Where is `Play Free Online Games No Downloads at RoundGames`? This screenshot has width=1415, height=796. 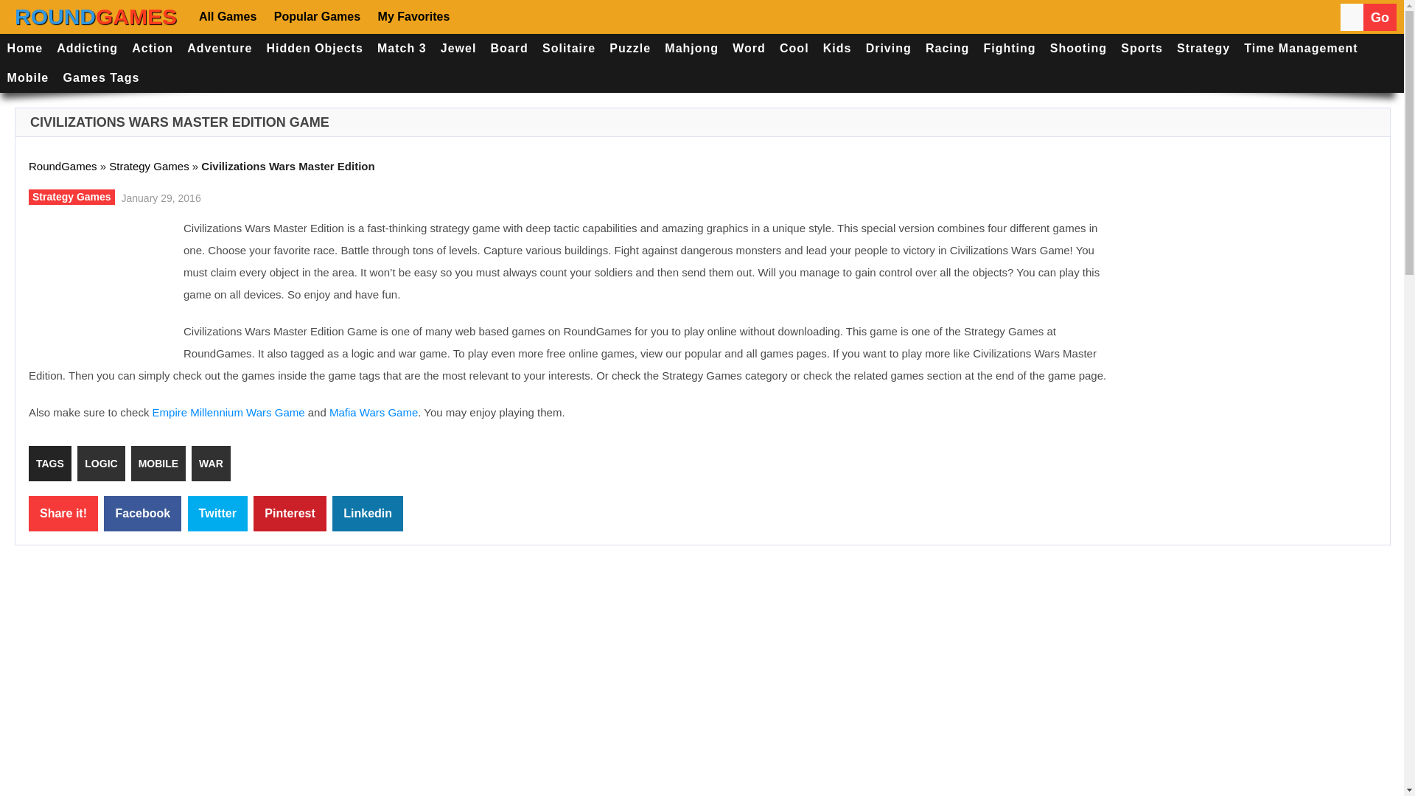 Play Free Online Games No Downloads at RoundGames is located at coordinates (96, 17).